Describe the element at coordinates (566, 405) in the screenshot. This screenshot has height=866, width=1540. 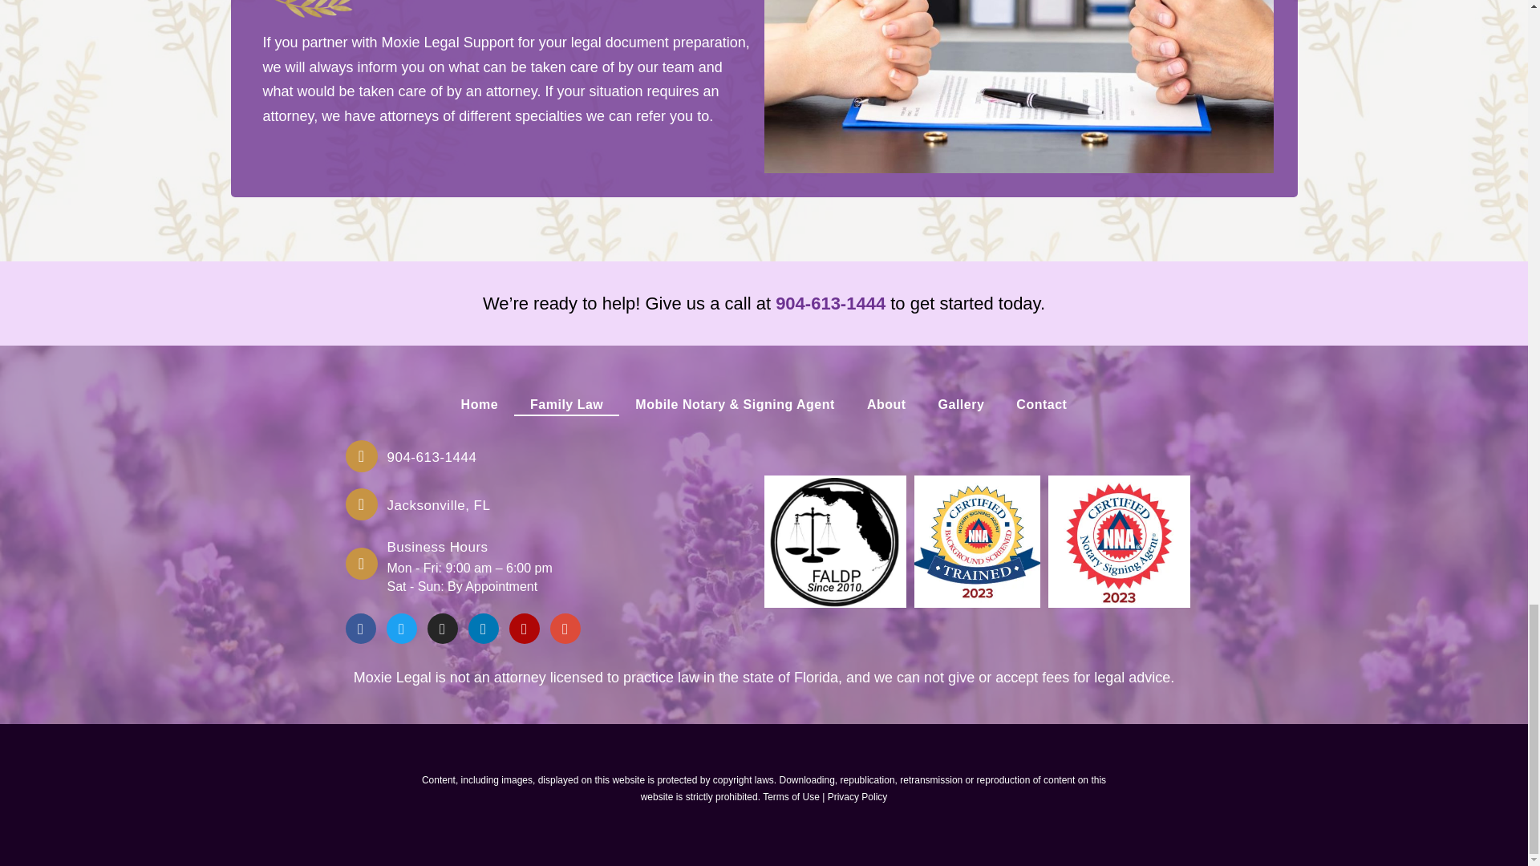
I see `Family Law` at that location.